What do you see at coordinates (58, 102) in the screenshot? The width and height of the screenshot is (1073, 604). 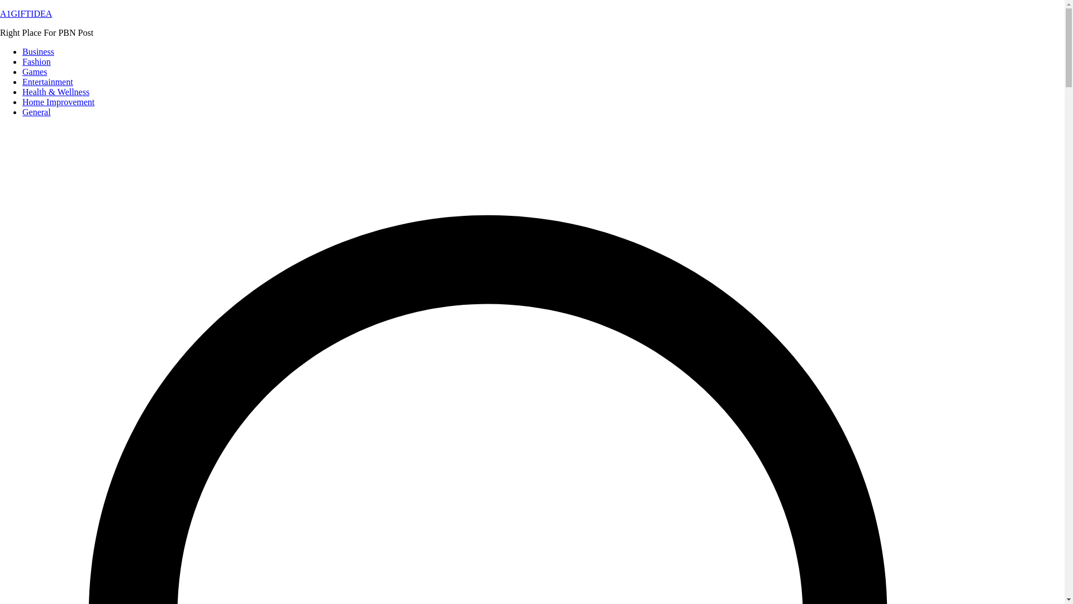 I see `Home Improvement` at bounding box center [58, 102].